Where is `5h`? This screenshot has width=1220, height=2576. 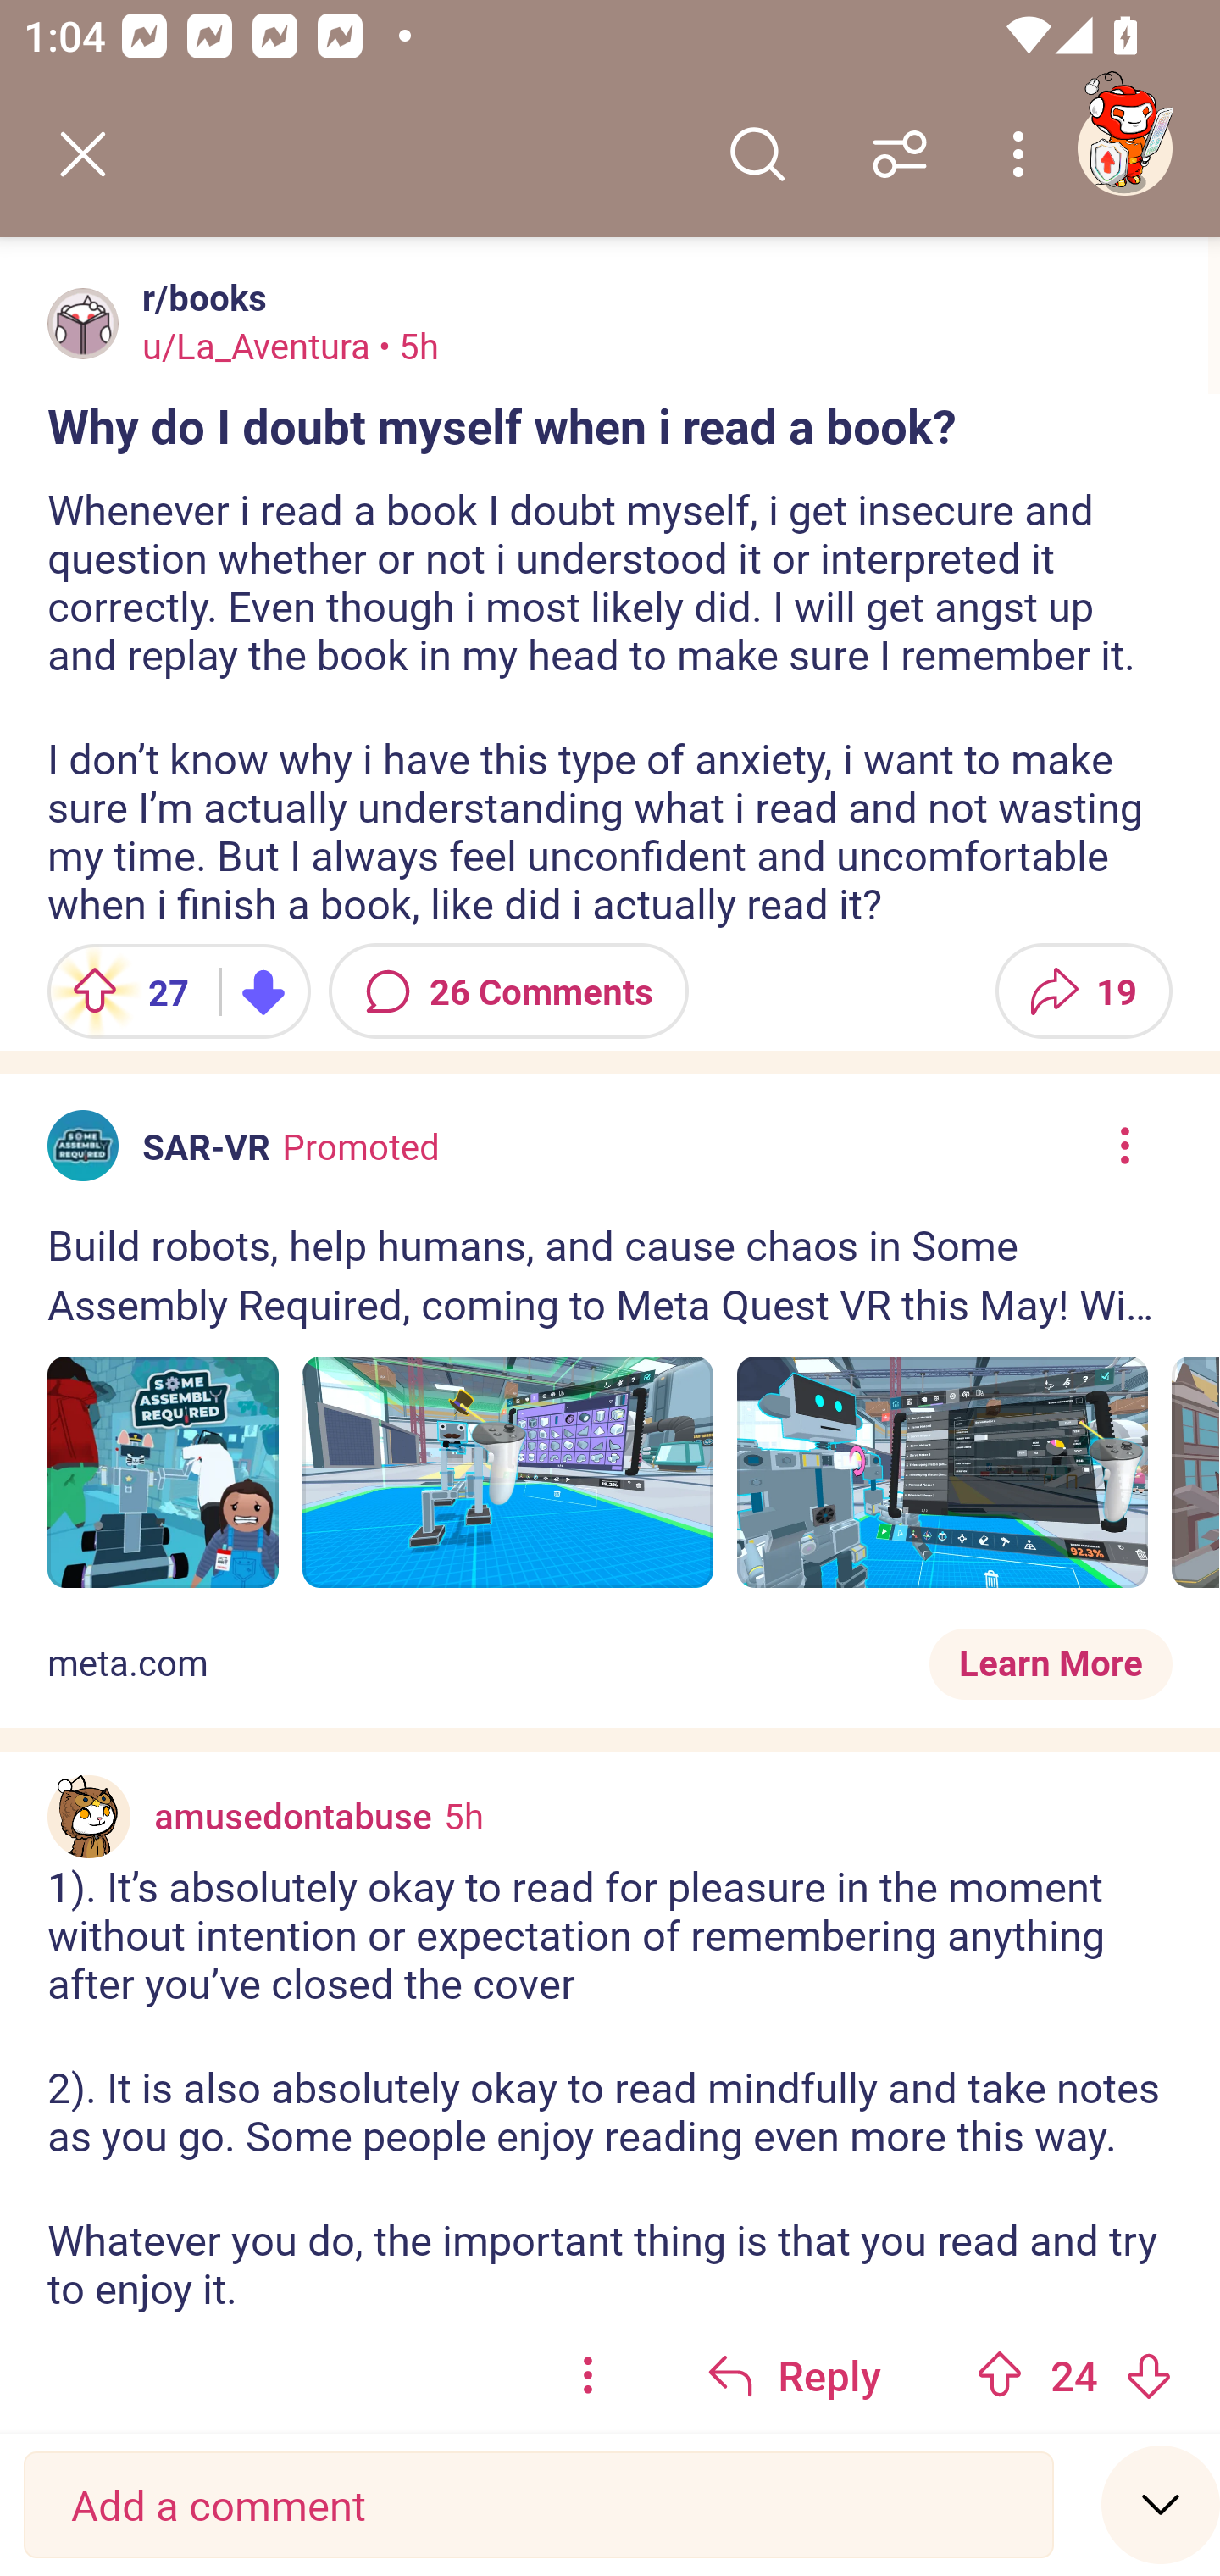 5h is located at coordinates (464, 1814).